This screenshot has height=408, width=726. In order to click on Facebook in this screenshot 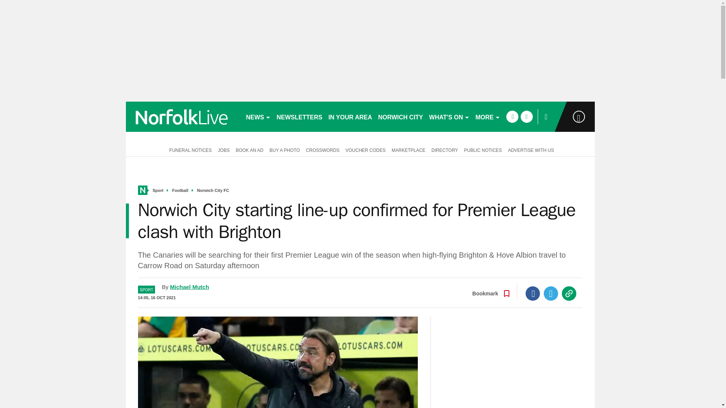, I will do `click(533, 293)`.